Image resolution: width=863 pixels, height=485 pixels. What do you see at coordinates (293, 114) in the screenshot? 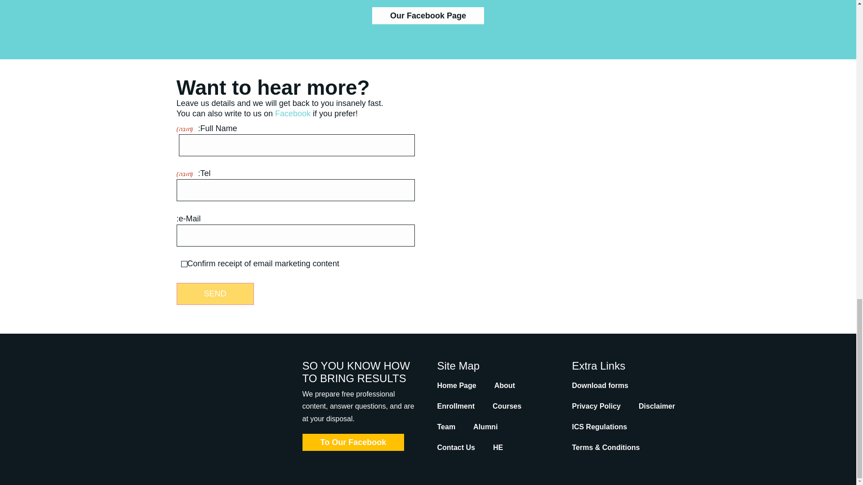
I see `Facebook` at bounding box center [293, 114].